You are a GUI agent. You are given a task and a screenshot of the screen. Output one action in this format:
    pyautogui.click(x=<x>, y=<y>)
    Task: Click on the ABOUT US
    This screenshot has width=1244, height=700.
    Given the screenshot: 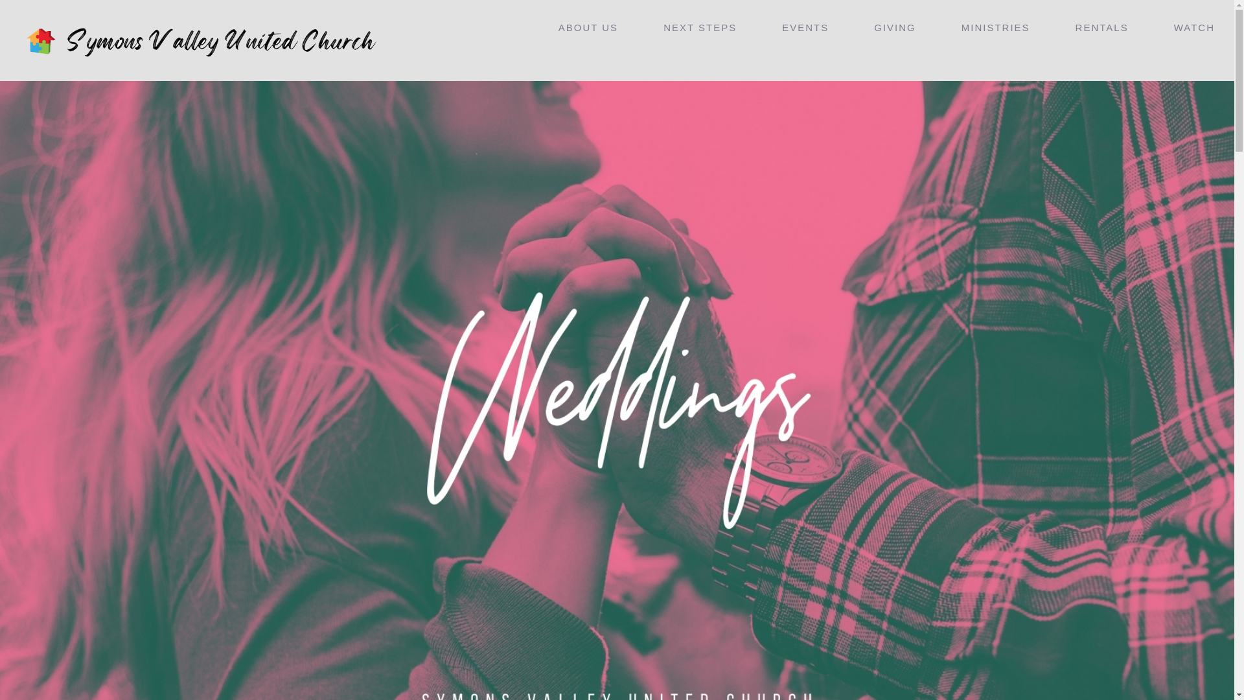 What is the action you would take?
    pyautogui.click(x=588, y=27)
    